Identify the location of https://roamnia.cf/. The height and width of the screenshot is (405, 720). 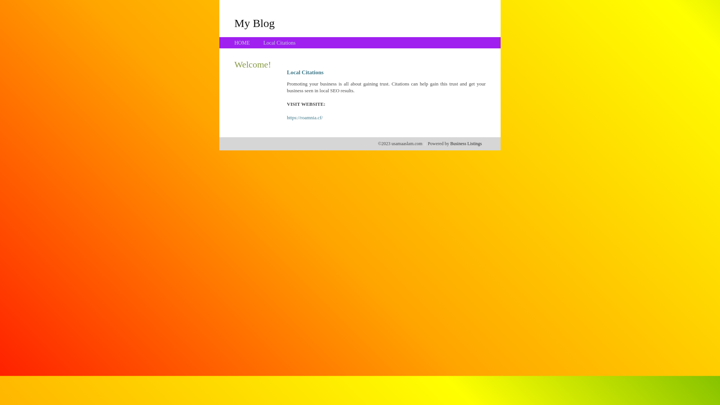
(305, 118).